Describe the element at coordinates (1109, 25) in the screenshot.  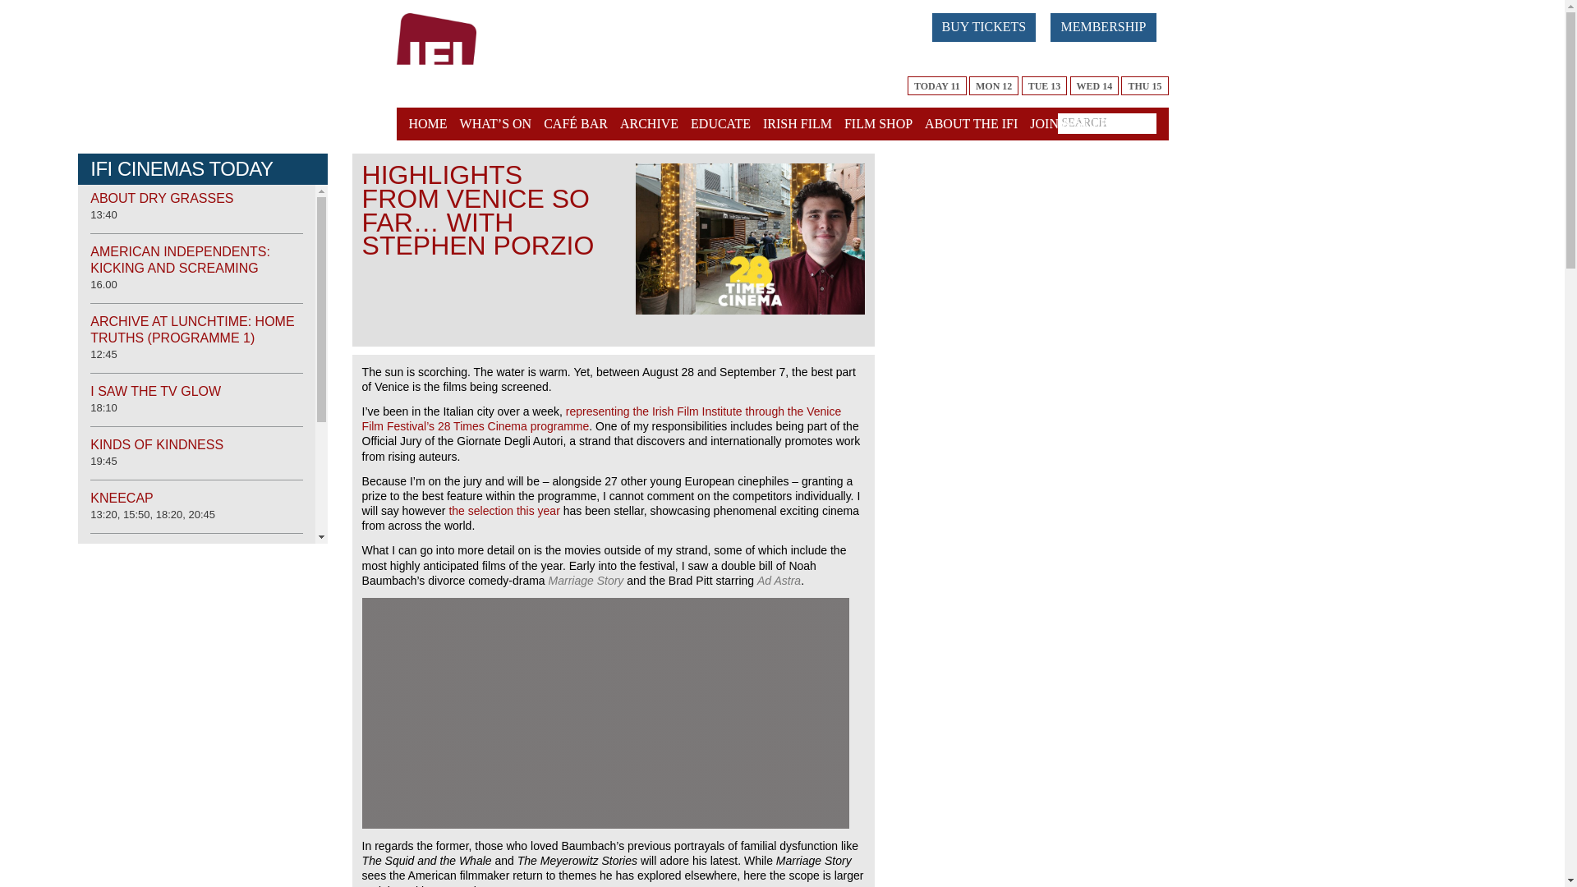
I see `MEMBERSHIP` at that location.